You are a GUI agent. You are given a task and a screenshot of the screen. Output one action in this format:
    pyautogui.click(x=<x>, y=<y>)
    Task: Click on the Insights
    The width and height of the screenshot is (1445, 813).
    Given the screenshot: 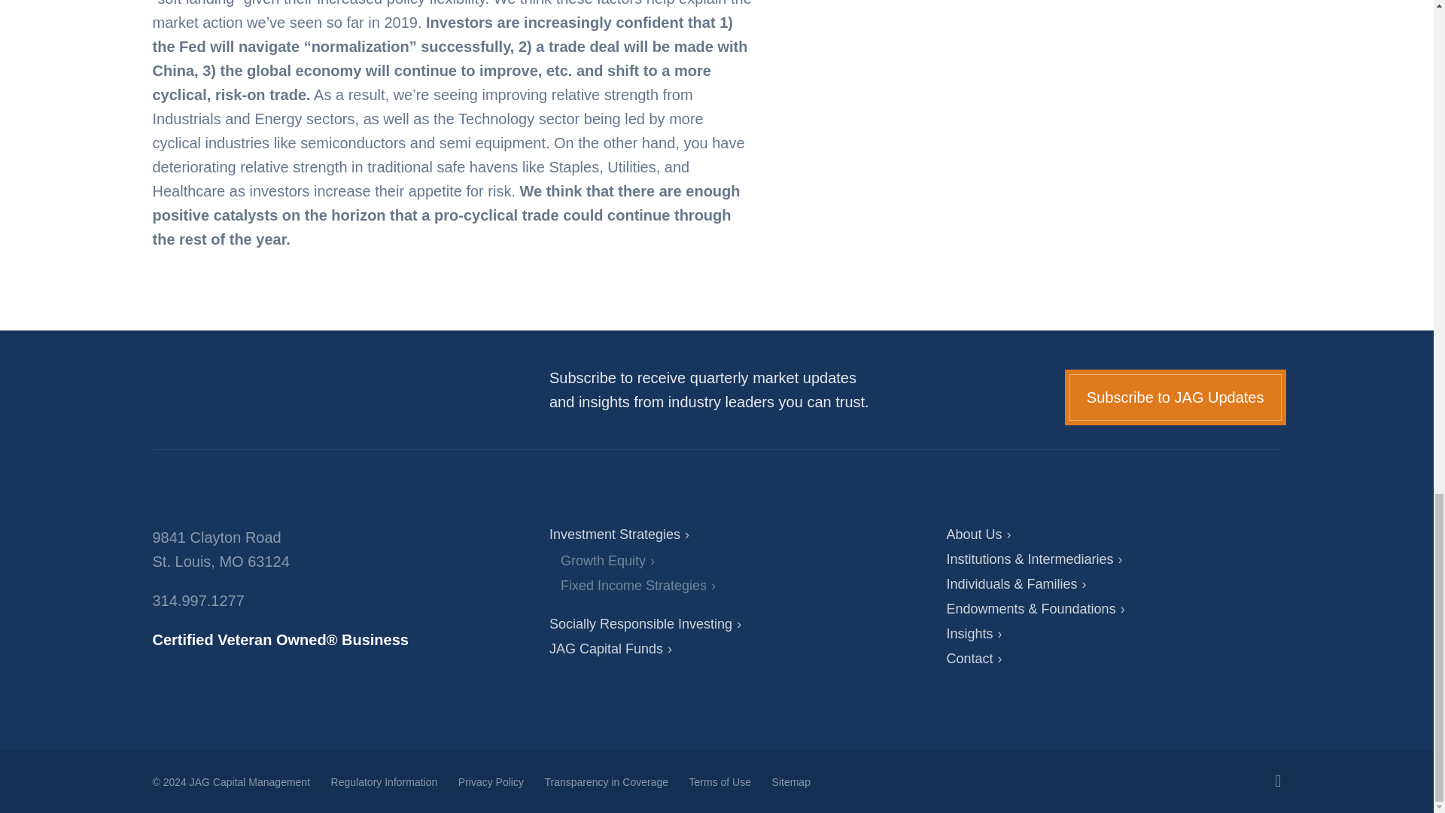 What is the action you would take?
    pyautogui.click(x=974, y=634)
    